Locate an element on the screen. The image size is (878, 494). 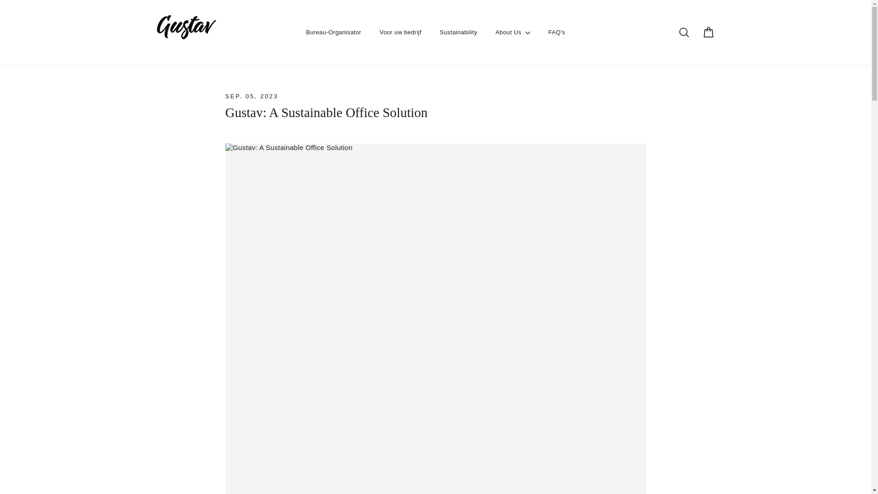
Cart is located at coordinates (708, 32).